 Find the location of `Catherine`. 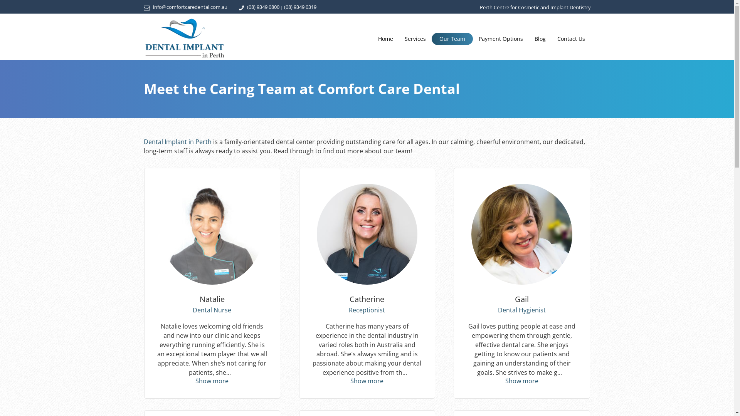

Catherine is located at coordinates (367, 234).